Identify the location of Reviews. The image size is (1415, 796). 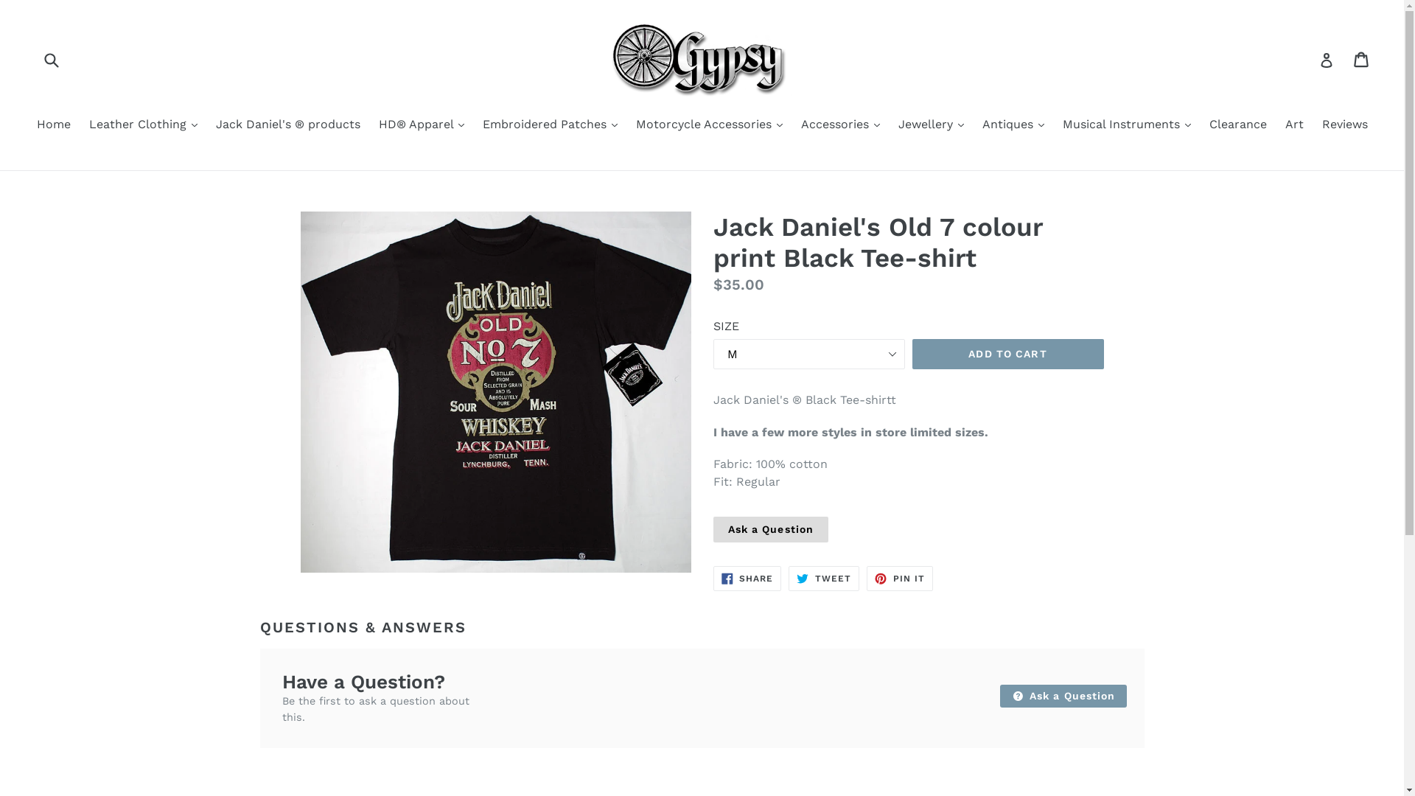
(1345, 125).